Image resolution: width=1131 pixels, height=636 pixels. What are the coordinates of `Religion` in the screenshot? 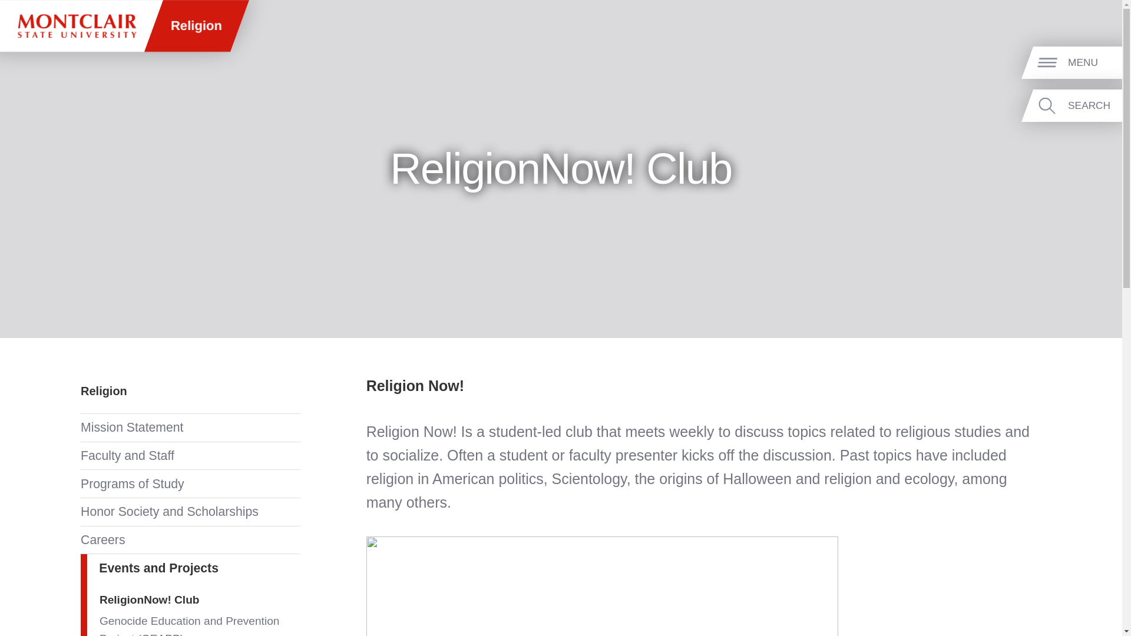 It's located at (104, 391).